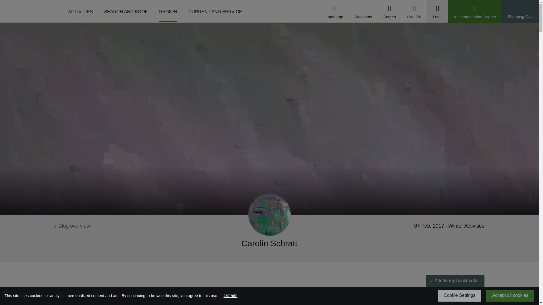 Image resolution: width=543 pixels, height=305 pixels. Describe the element at coordinates (80, 14) in the screenshot. I see `ACTIVITIES` at that location.